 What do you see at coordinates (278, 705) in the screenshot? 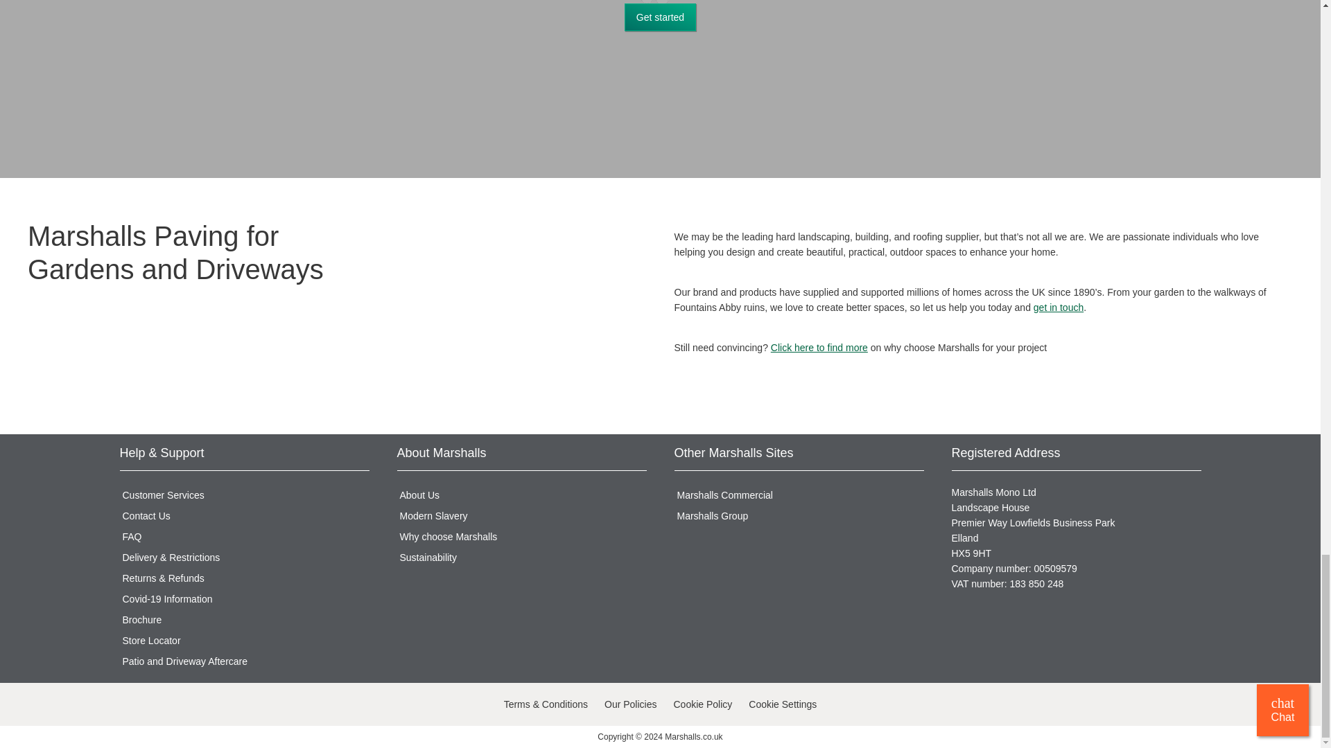
I see `Maestro` at bounding box center [278, 705].